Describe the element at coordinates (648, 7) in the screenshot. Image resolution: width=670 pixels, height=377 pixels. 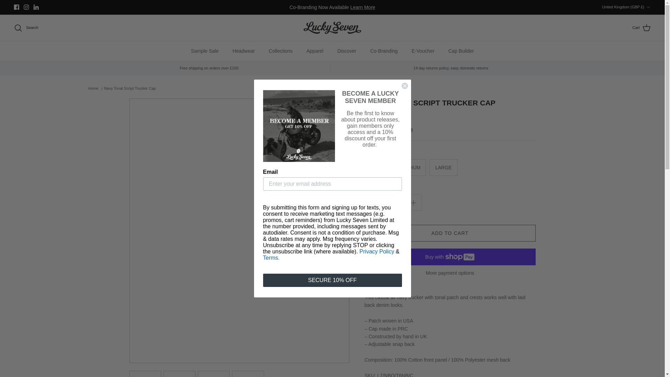
I see `Down` at that location.